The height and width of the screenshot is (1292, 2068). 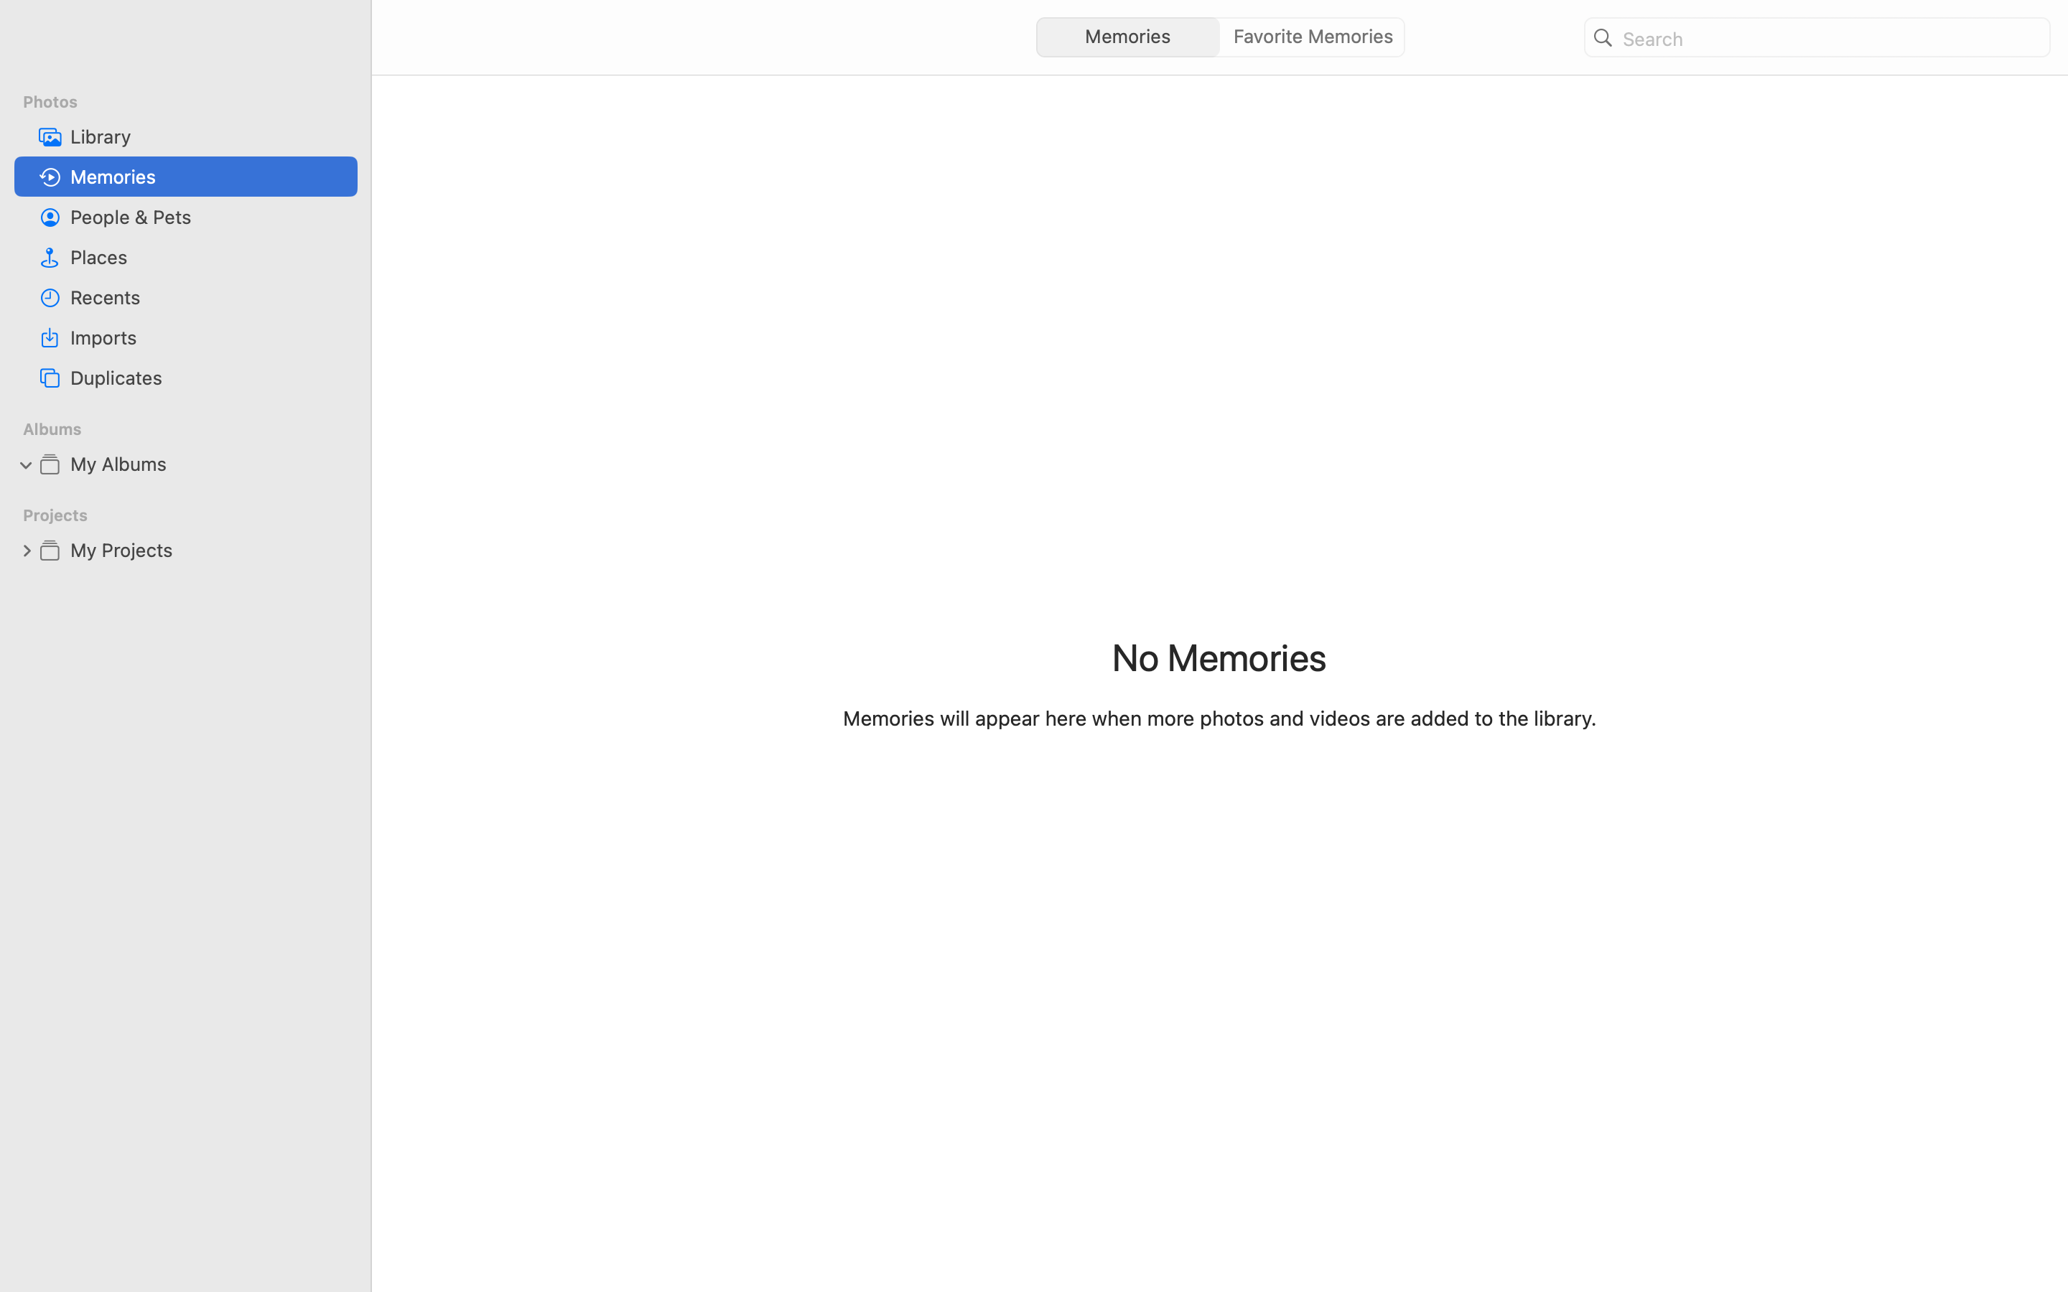 I want to click on 1, so click(x=27, y=464).